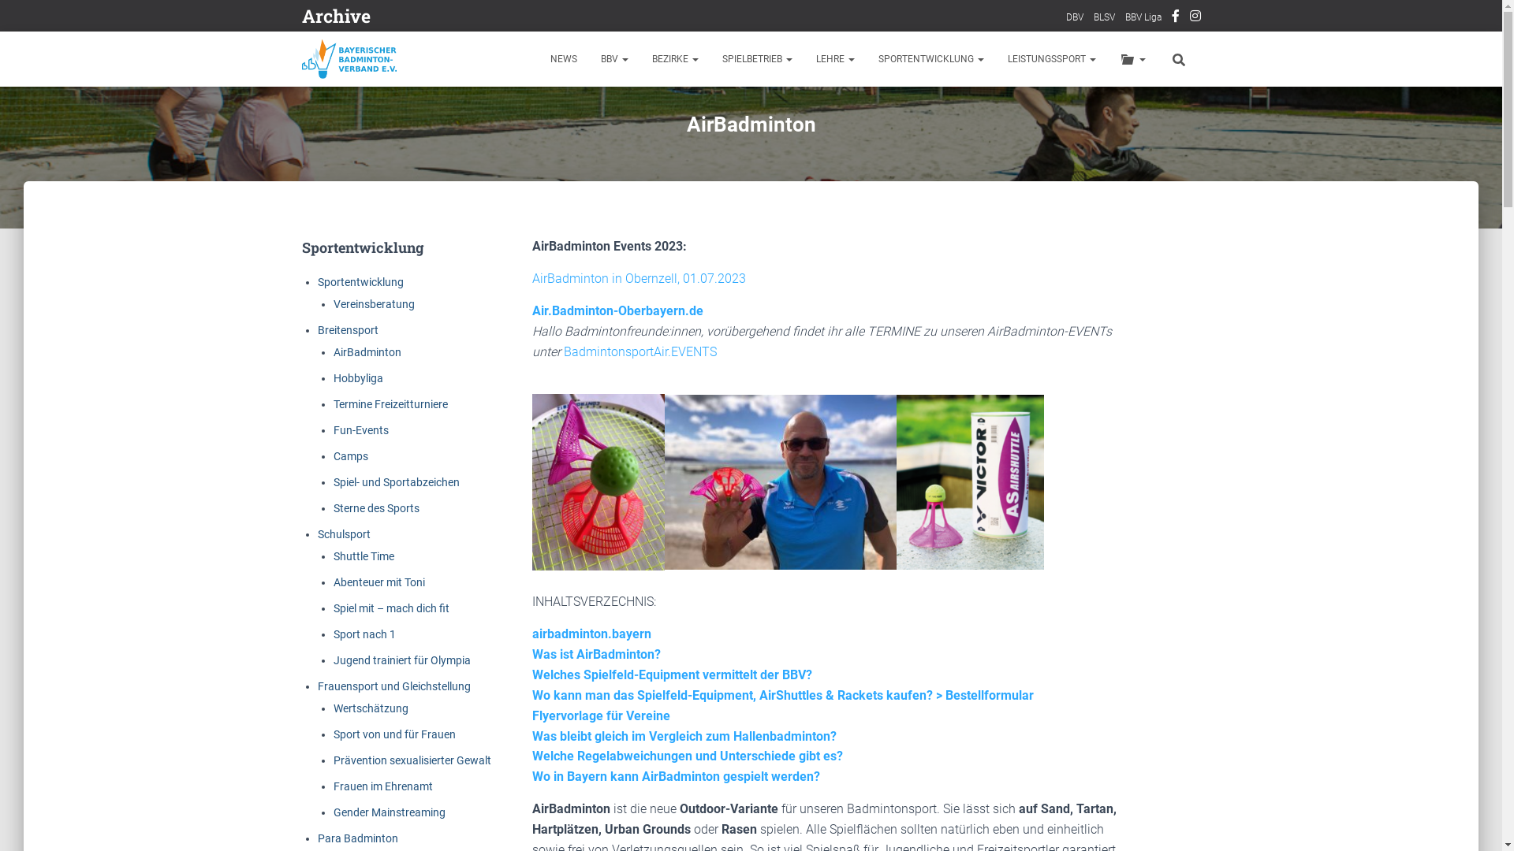  What do you see at coordinates (628, 776) in the screenshot?
I see `Januar 2011` at bounding box center [628, 776].